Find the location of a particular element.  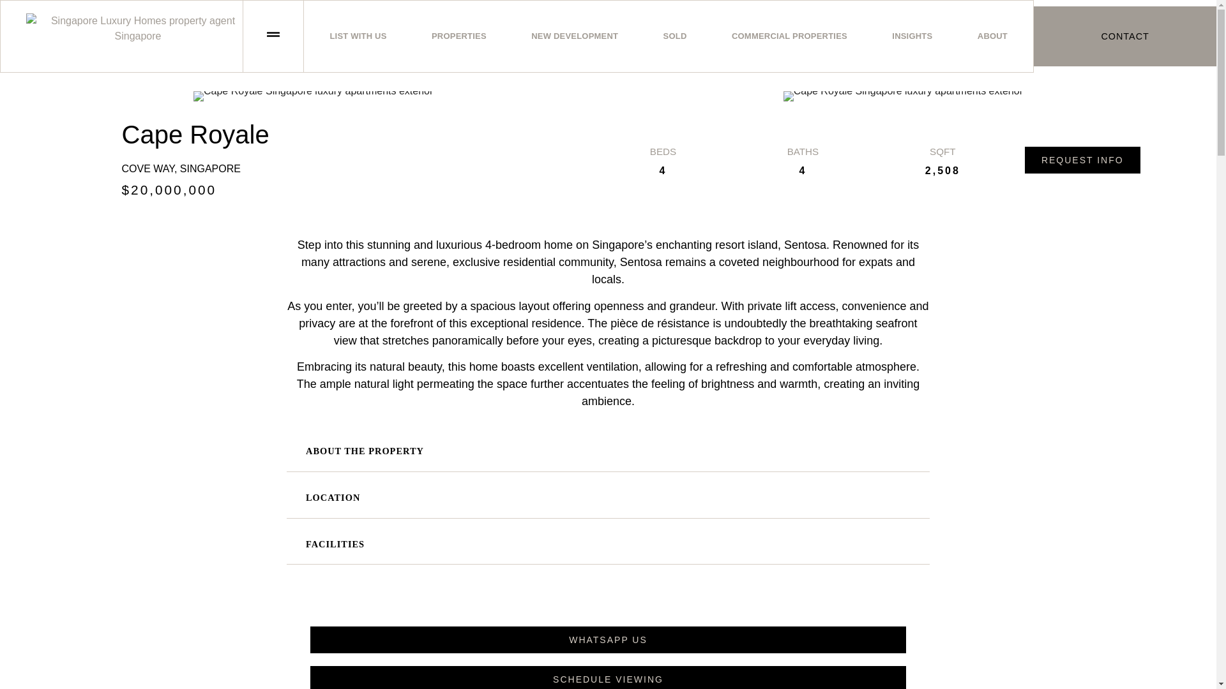

NEW DEVELOPMENT is located at coordinates (575, 36).